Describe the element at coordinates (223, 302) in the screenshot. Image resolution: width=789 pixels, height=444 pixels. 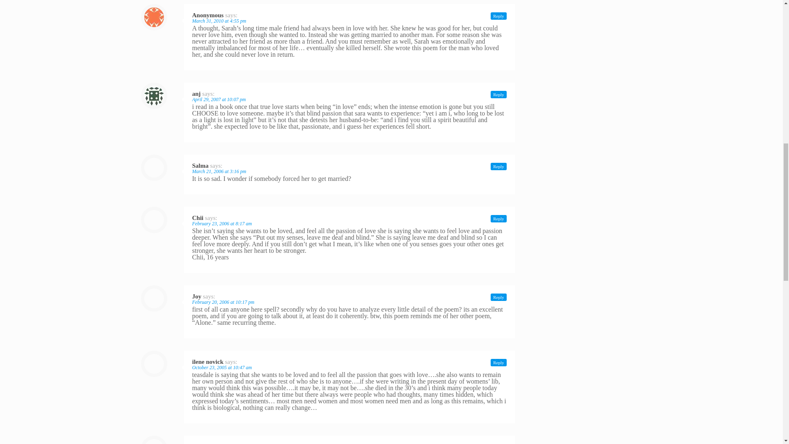
I see `February 20, 2006 at 10:17 pm` at that location.